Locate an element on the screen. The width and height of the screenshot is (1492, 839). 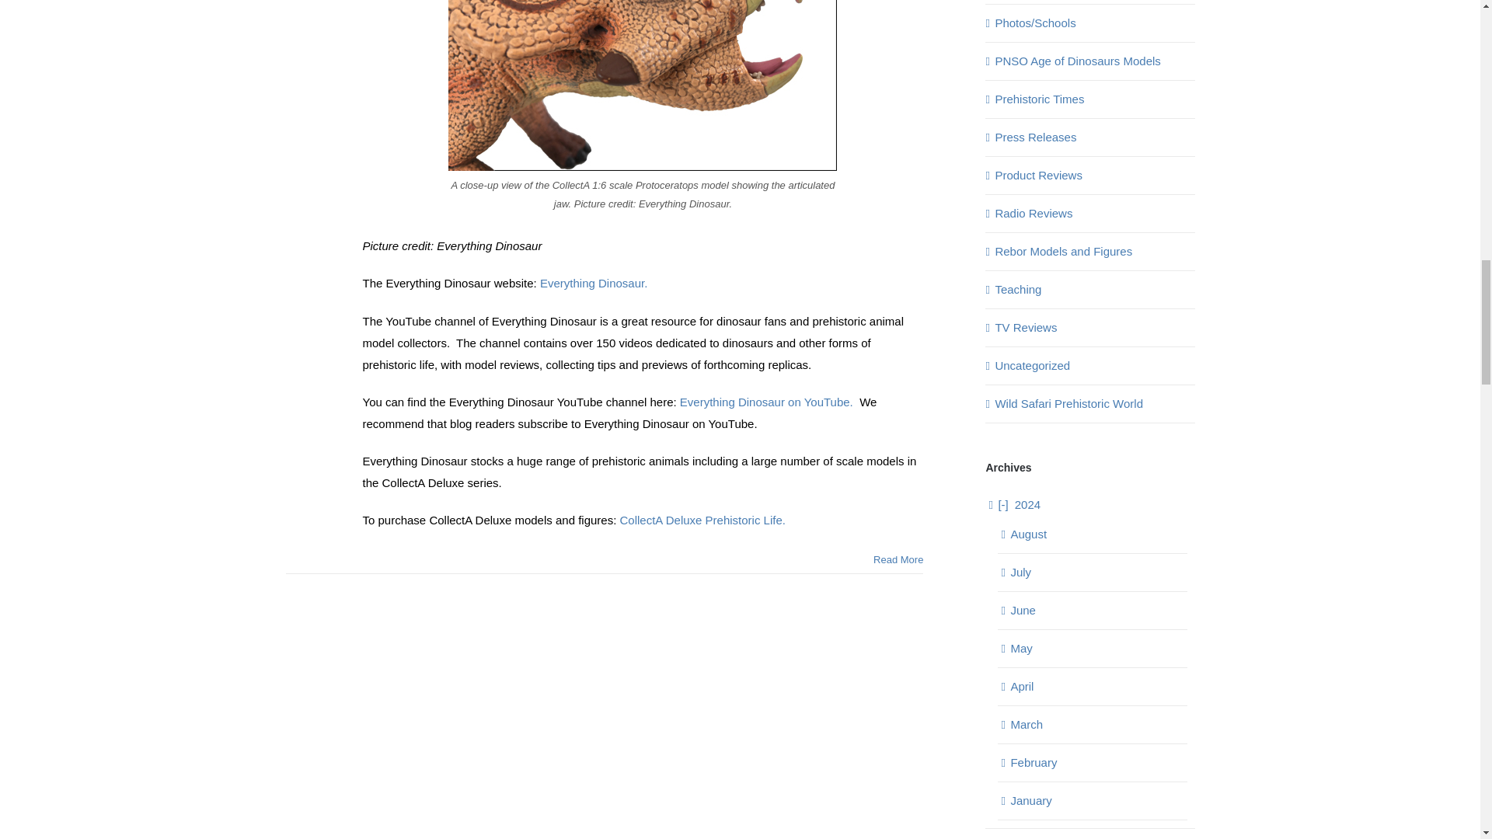
2024 is located at coordinates (1019, 504).